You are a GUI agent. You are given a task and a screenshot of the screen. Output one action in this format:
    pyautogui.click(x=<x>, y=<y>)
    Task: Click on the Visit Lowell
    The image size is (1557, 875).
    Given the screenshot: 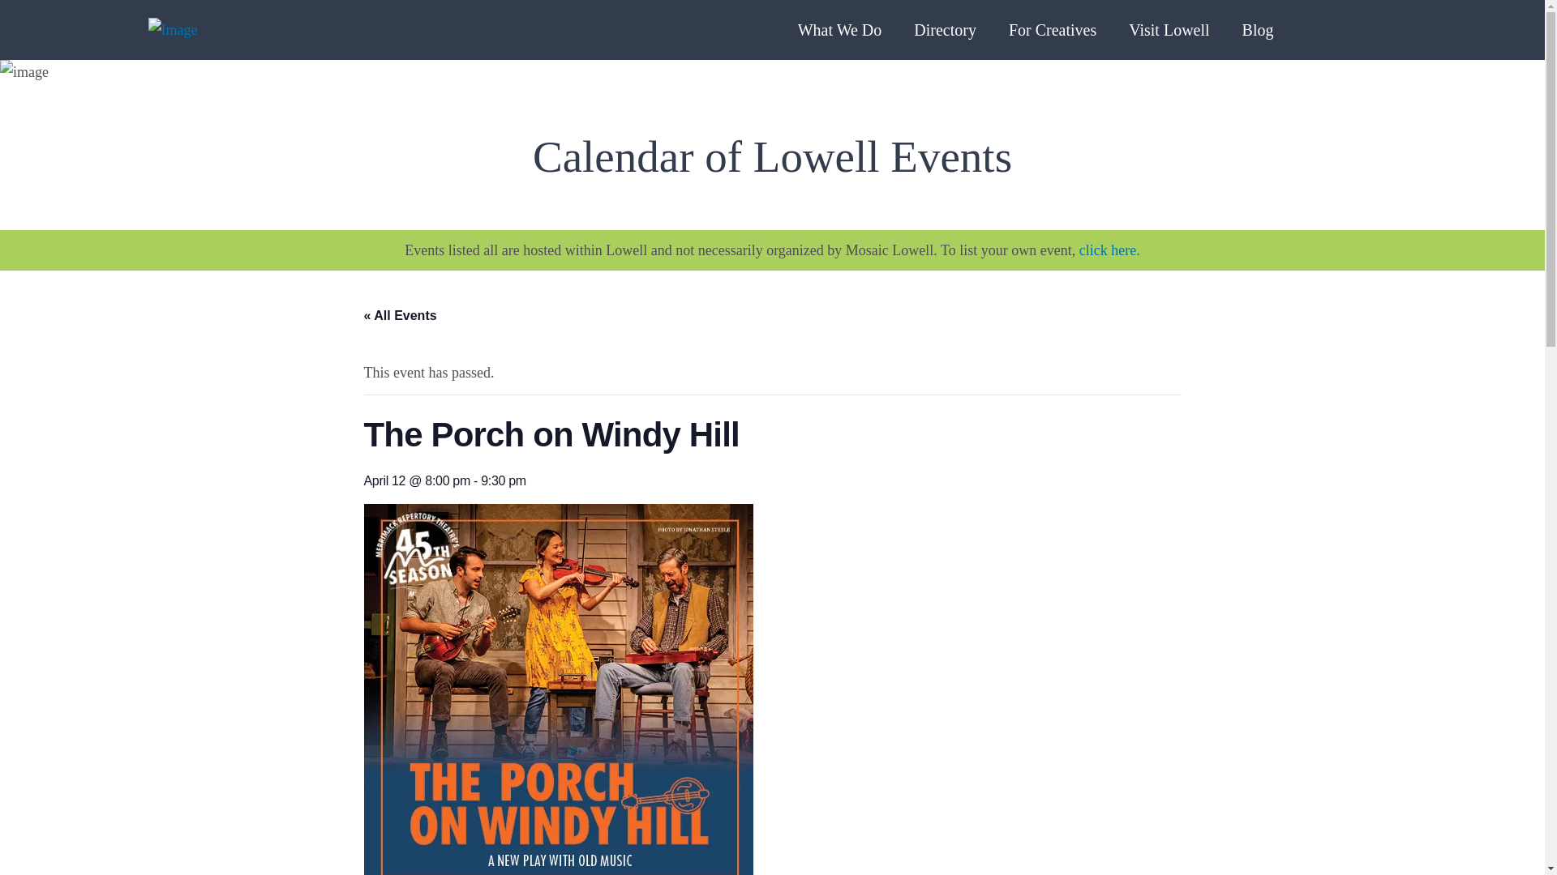 What is the action you would take?
    pyautogui.click(x=1169, y=30)
    